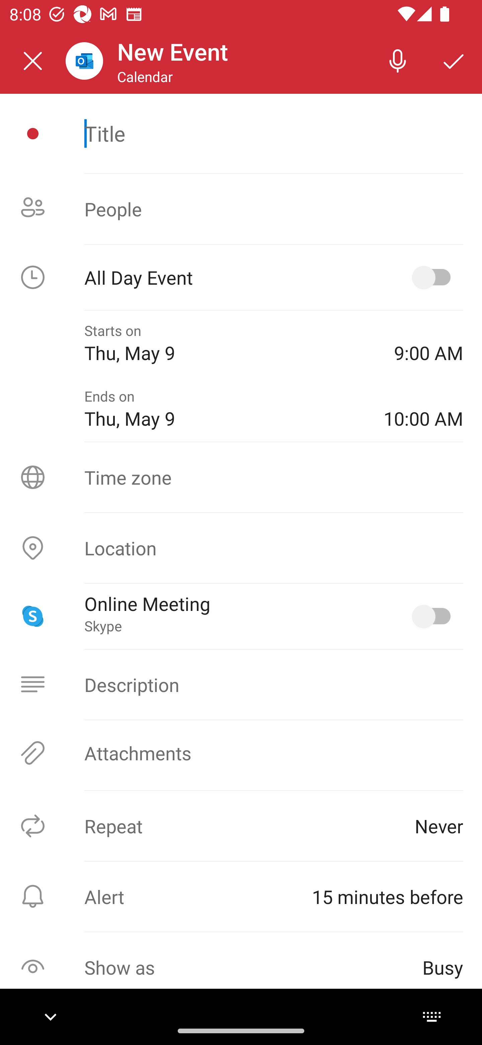 Image resolution: width=482 pixels, height=1045 pixels. I want to click on Repeat Never, so click(241, 826).